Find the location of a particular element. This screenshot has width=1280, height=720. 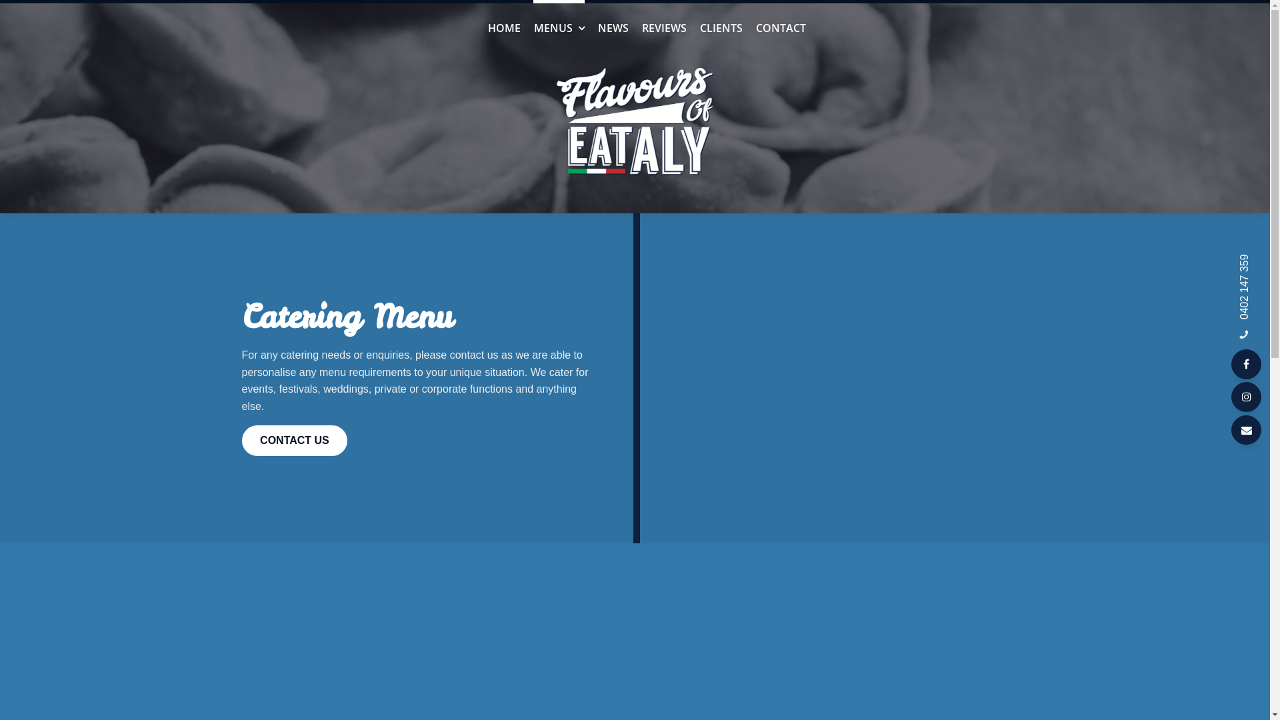

MENUS is located at coordinates (559, 29).